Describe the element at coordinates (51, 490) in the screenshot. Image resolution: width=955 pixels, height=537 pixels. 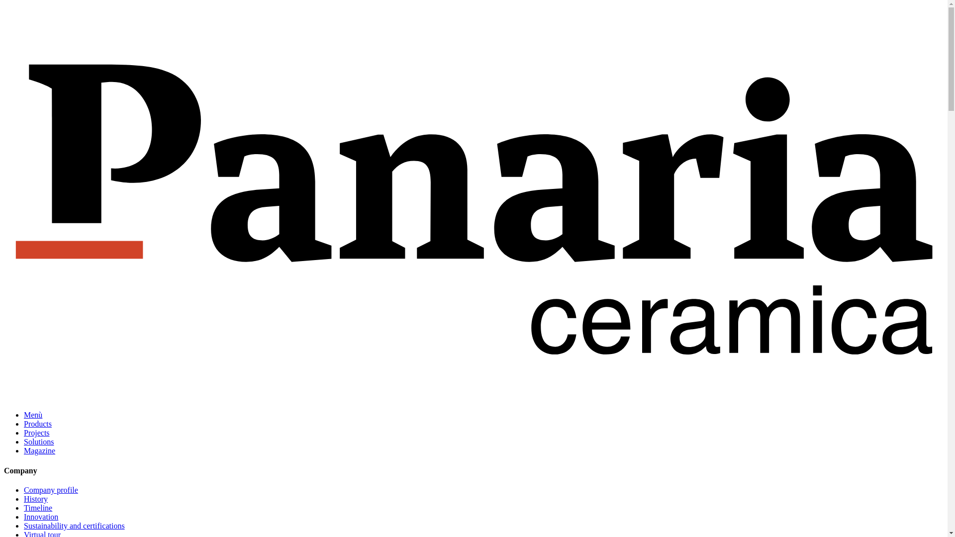
I see `Company profile` at that location.